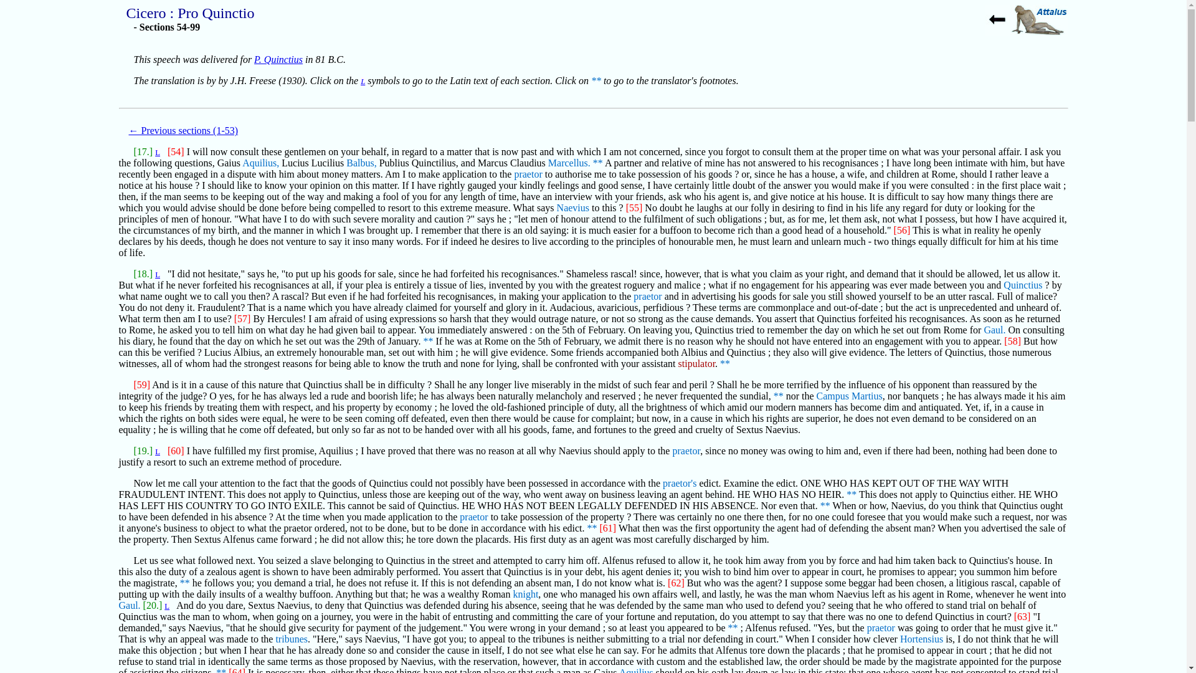 This screenshot has width=1196, height=673. What do you see at coordinates (221, 671) in the screenshot?
I see `67` at bounding box center [221, 671].